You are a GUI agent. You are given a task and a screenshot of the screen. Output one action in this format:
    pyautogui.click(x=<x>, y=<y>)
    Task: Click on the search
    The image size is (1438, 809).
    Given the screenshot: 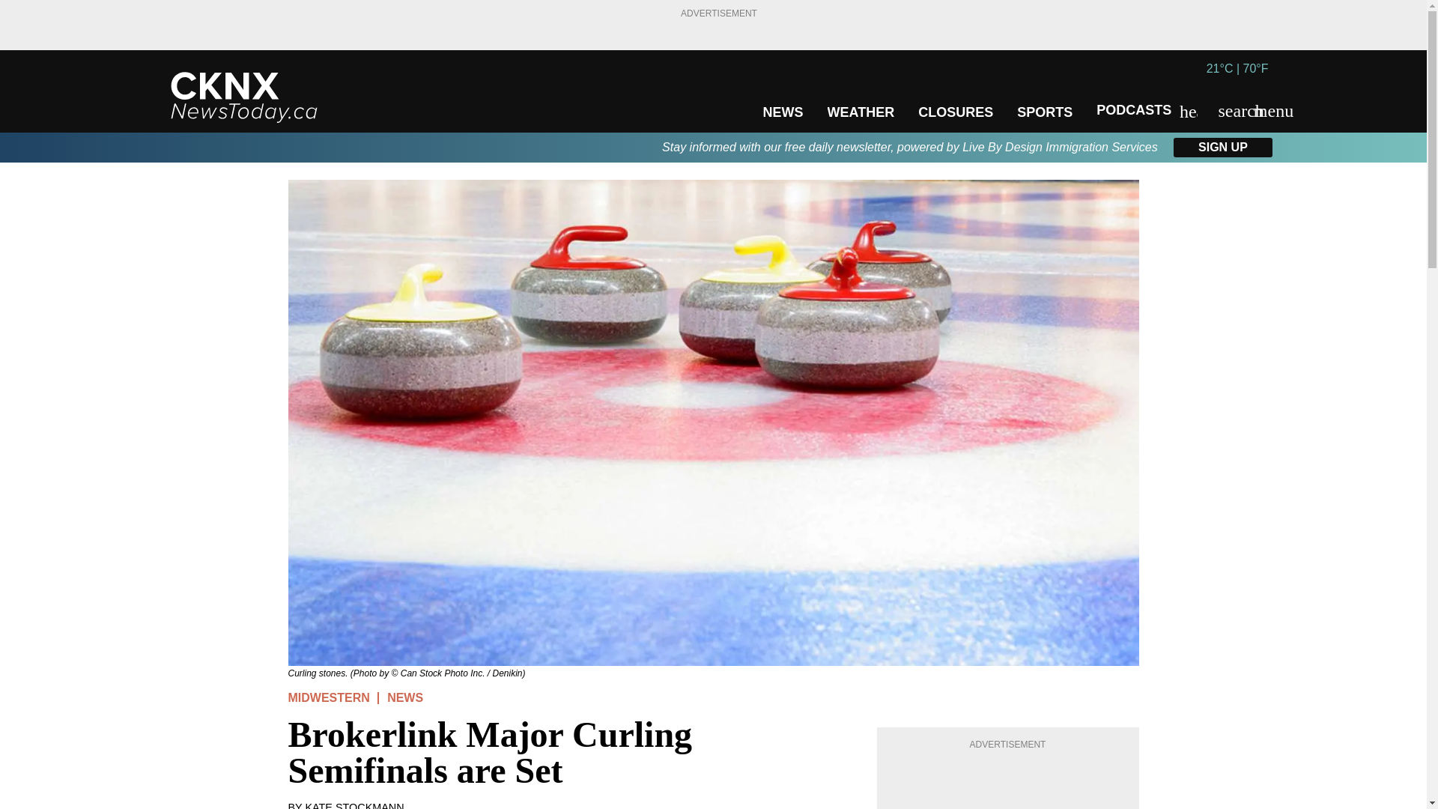 What is the action you would take?
    pyautogui.click(x=1227, y=111)
    